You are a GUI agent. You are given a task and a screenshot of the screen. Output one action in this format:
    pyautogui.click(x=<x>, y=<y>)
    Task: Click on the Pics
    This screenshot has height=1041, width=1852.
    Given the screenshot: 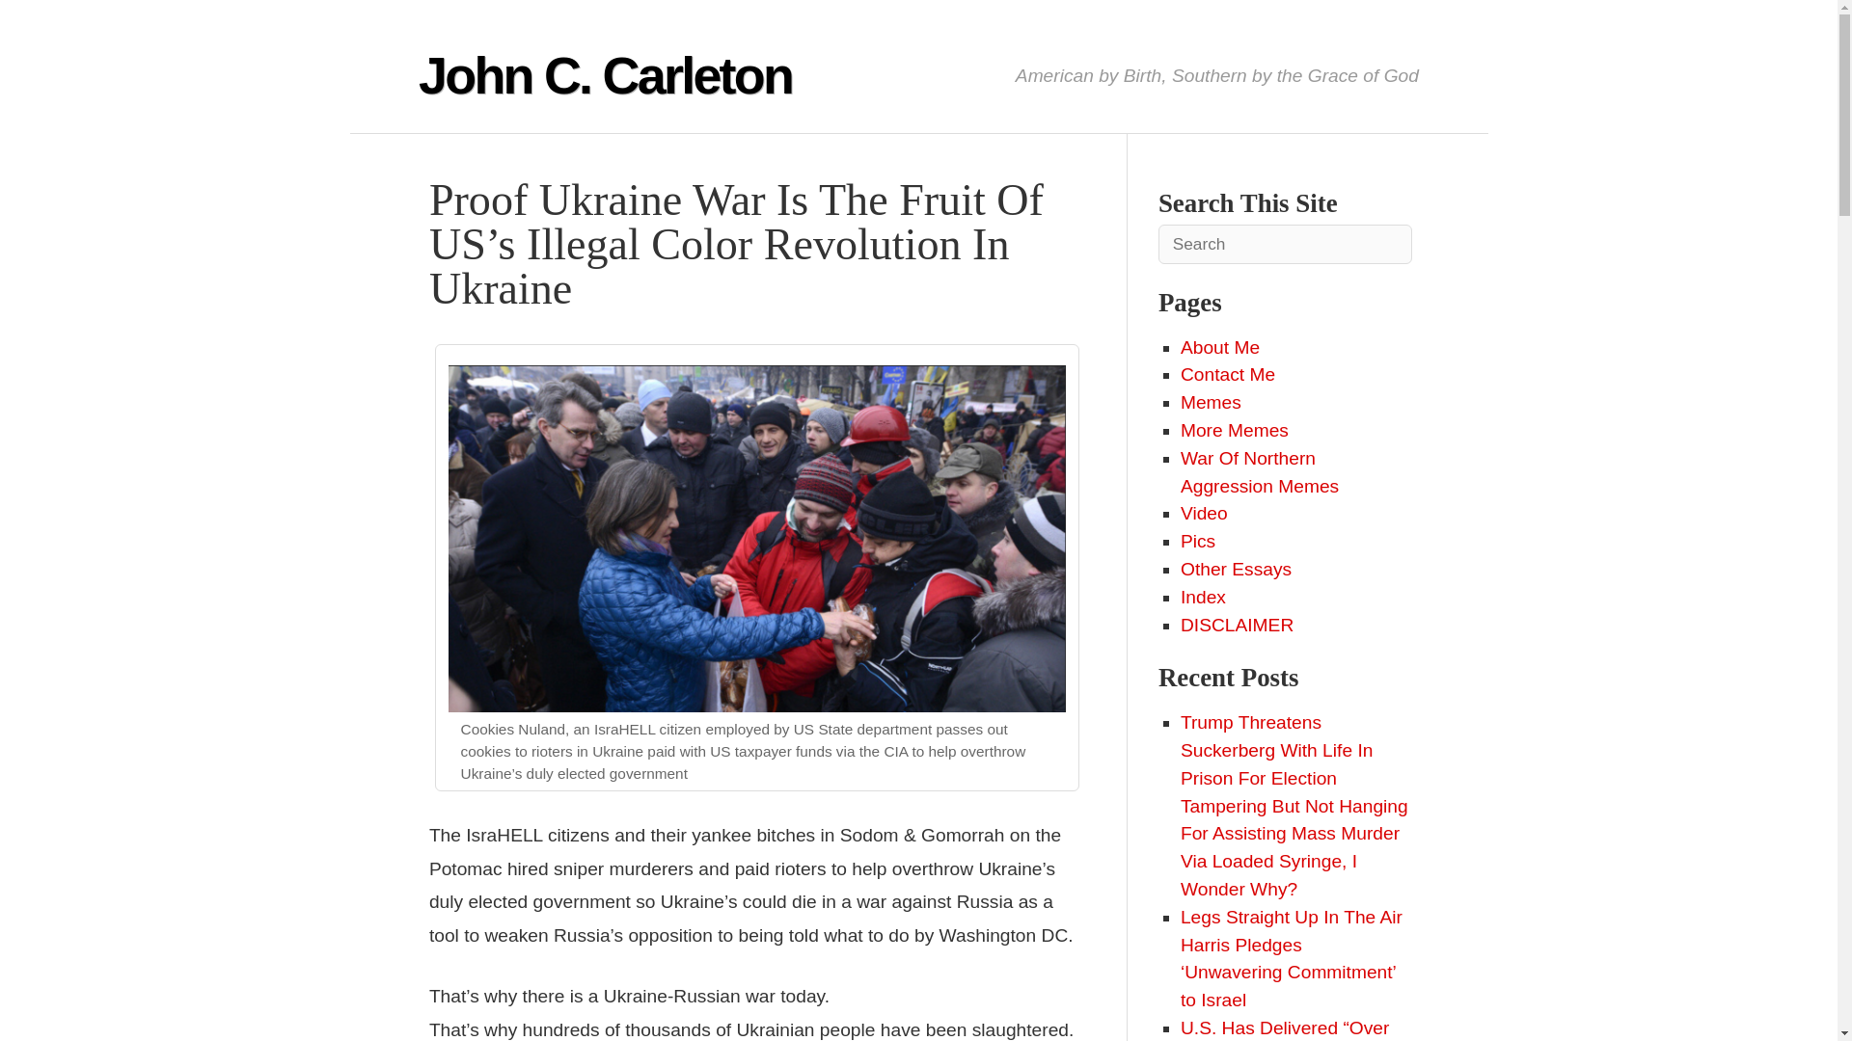 What is the action you would take?
    pyautogui.click(x=1198, y=541)
    